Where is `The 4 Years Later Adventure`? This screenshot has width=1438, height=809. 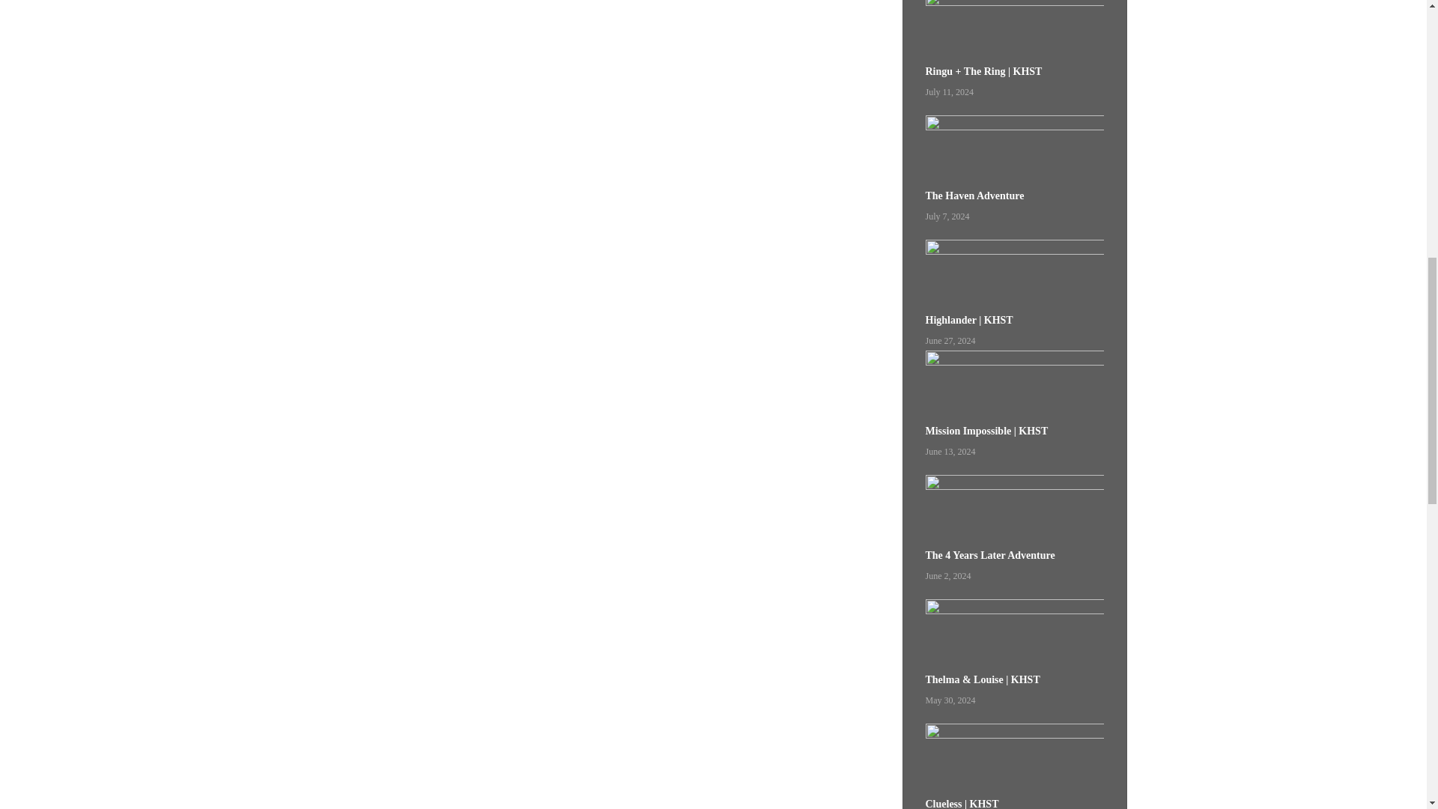
The 4 Years Later Adventure is located at coordinates (1015, 509).